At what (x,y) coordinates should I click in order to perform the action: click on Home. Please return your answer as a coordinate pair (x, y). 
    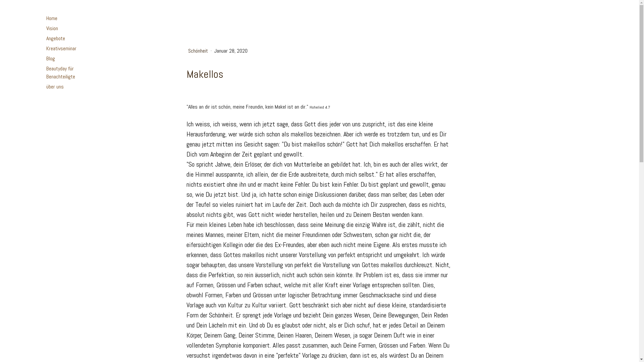
    Looking at the image, I should click on (65, 18).